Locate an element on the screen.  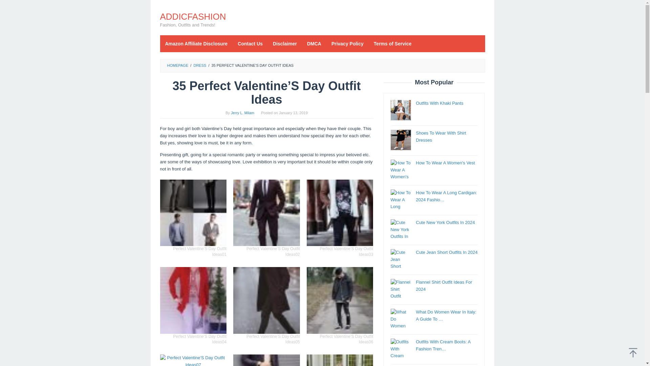
Perfect Valentine'S Day Outfit Ideas06 is located at coordinates (340, 300).